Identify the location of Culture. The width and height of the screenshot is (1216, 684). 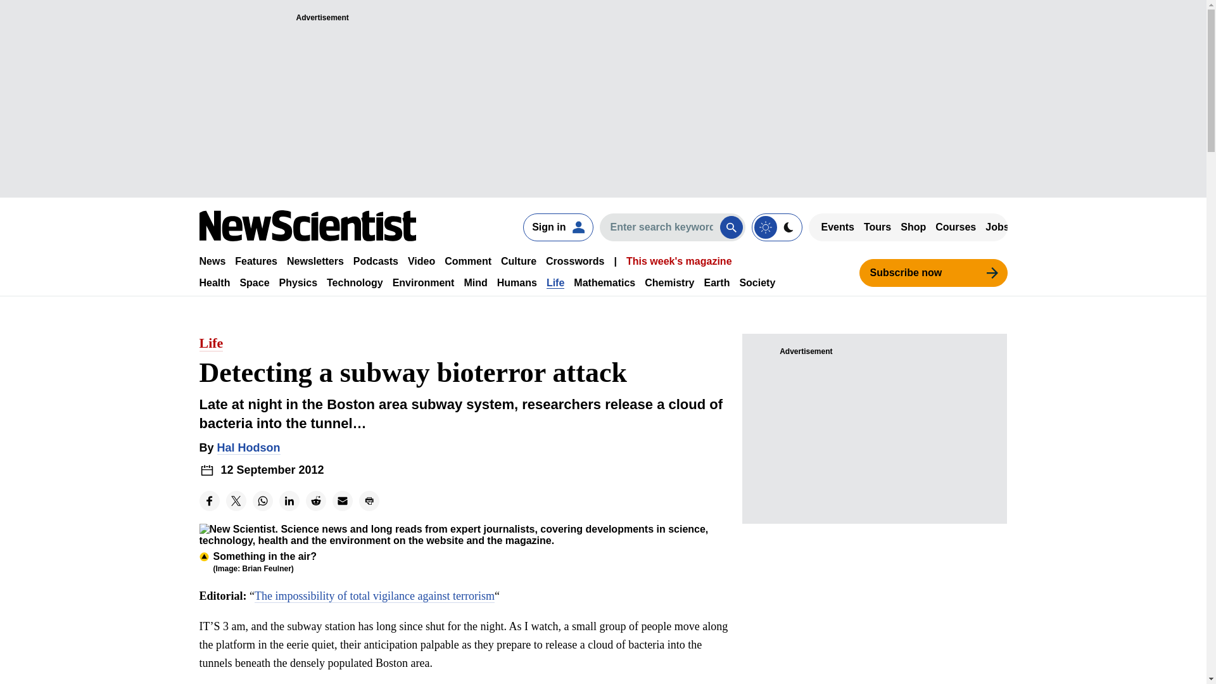
(518, 261).